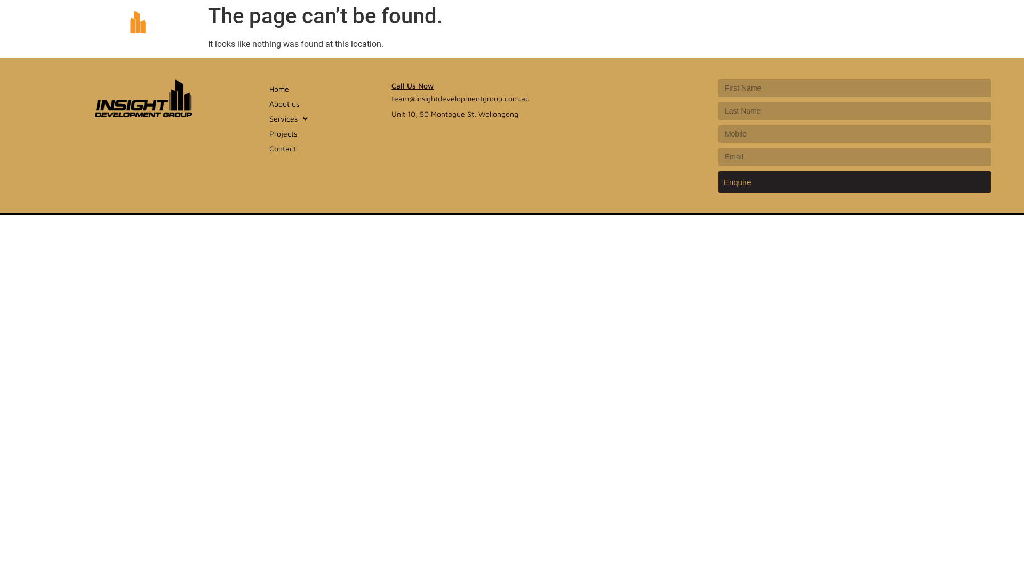 This screenshot has width=1024, height=576. What do you see at coordinates (777, 24) in the screenshot?
I see `Projects` at bounding box center [777, 24].